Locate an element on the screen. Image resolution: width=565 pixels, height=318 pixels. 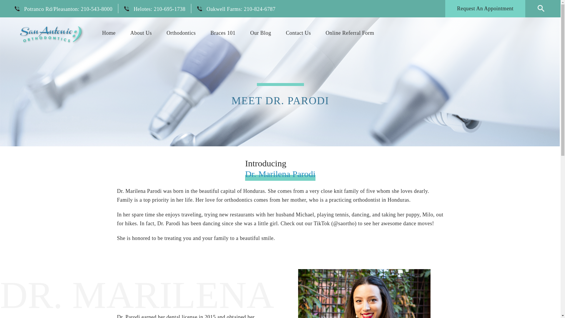
Oakwell Farms: 210-824-6787 is located at coordinates (241, 2).